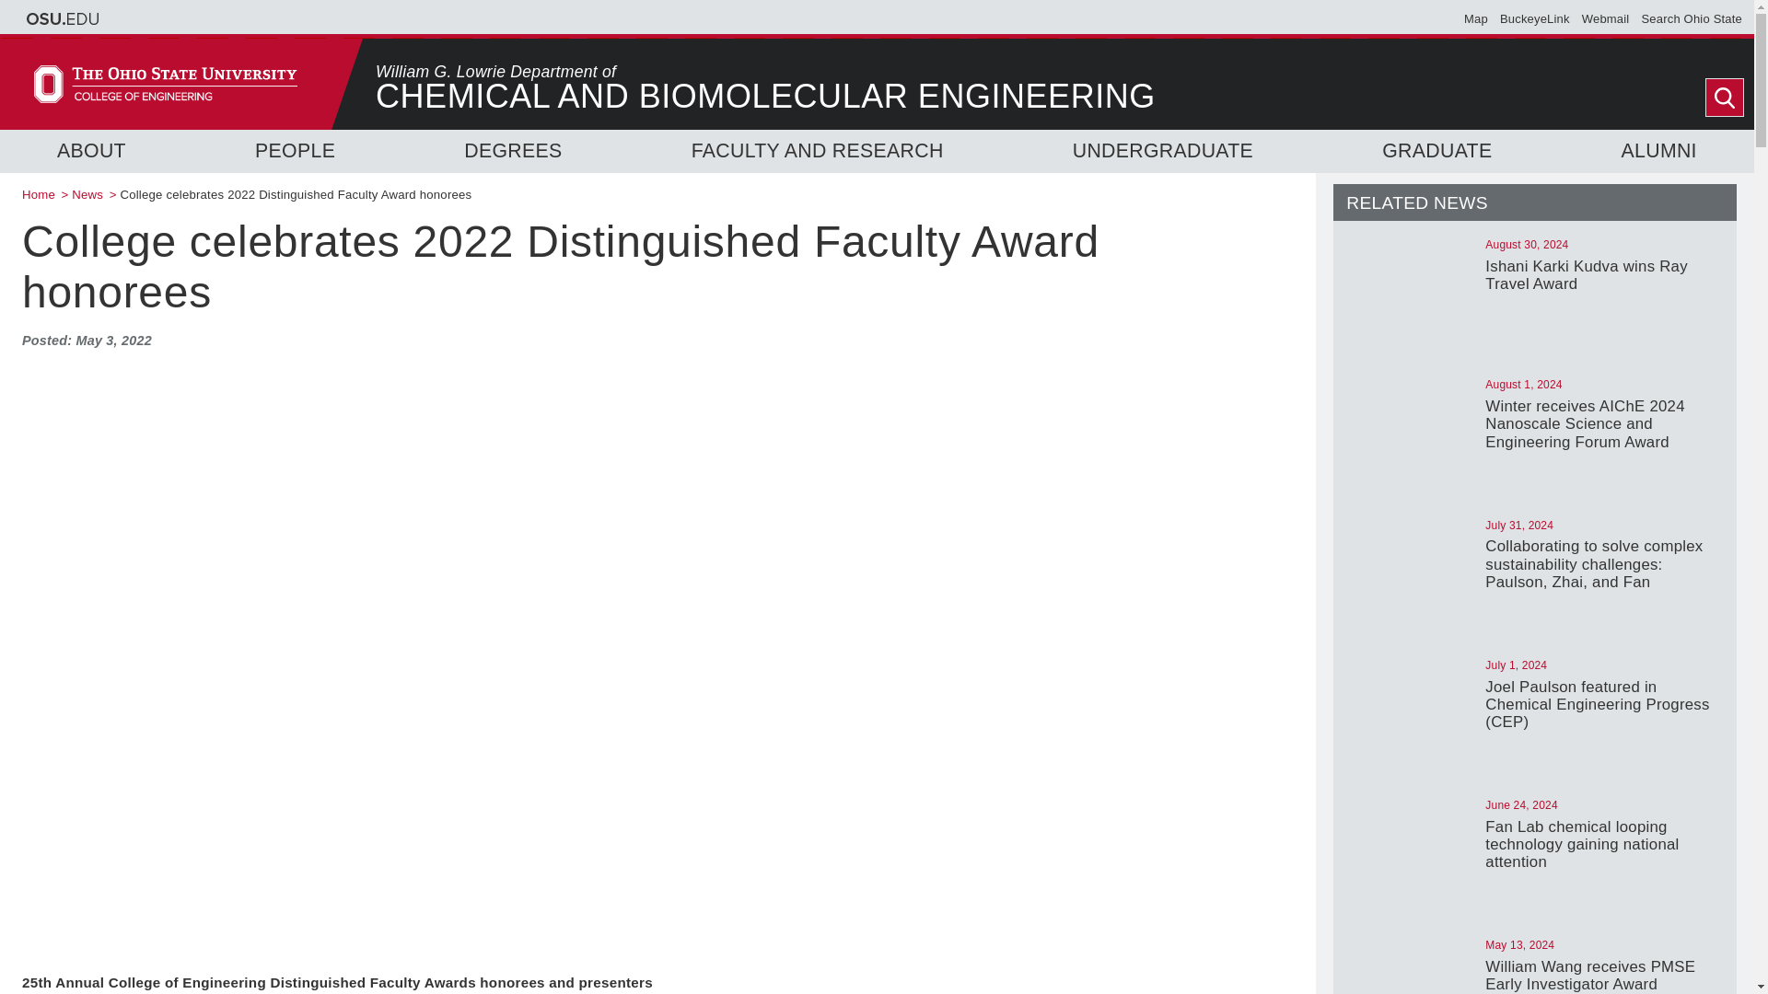  What do you see at coordinates (1475, 18) in the screenshot?
I see `Map` at bounding box center [1475, 18].